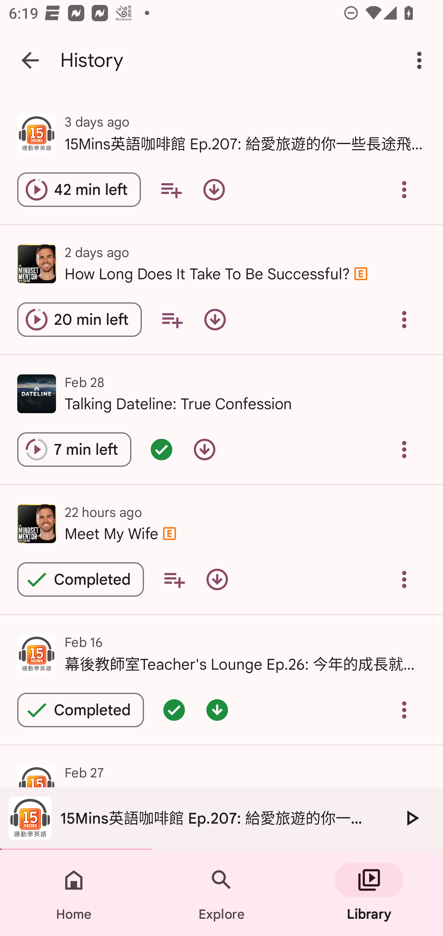 The height and width of the screenshot is (936, 443). I want to click on Episode downloaded - double tap for options, so click(217, 710).